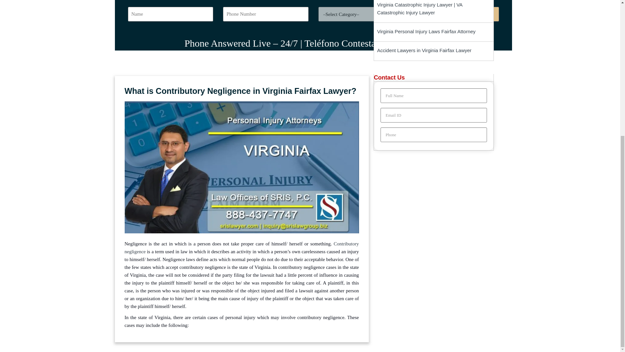  What do you see at coordinates (456, 14) in the screenshot?
I see `Find a lawyer` at bounding box center [456, 14].